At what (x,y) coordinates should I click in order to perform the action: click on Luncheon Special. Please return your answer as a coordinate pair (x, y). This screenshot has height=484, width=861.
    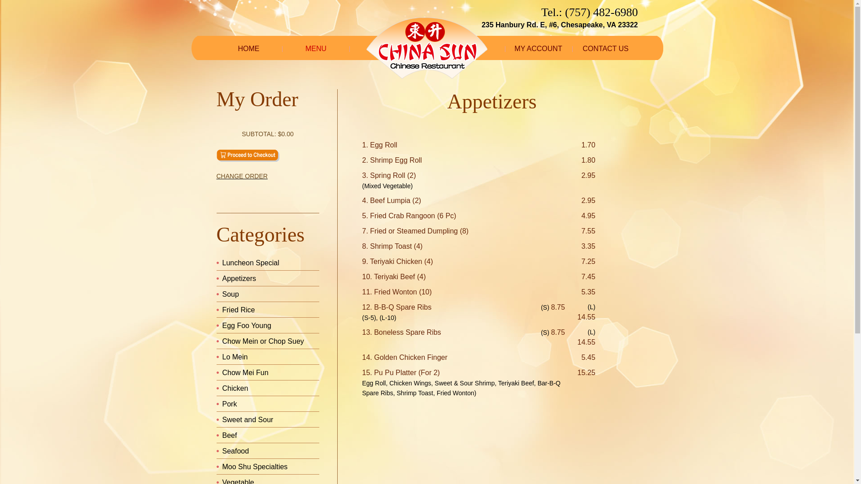
    Looking at the image, I should click on (251, 263).